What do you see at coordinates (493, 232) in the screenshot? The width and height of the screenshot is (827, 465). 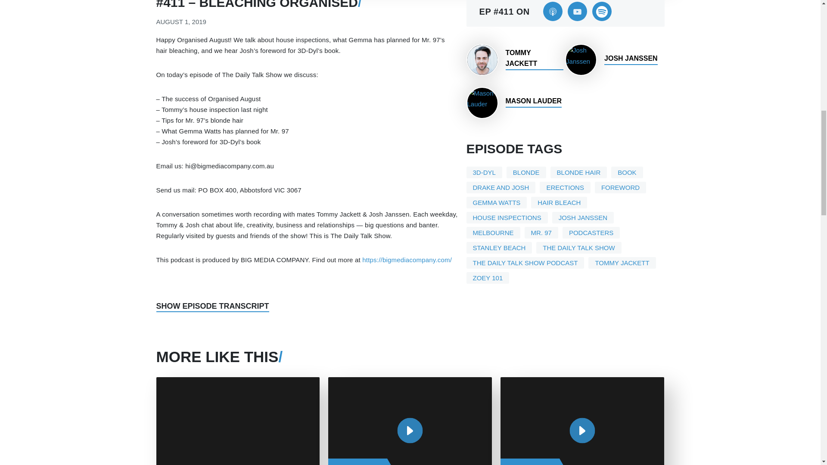 I see `MELBOURNE` at bounding box center [493, 232].